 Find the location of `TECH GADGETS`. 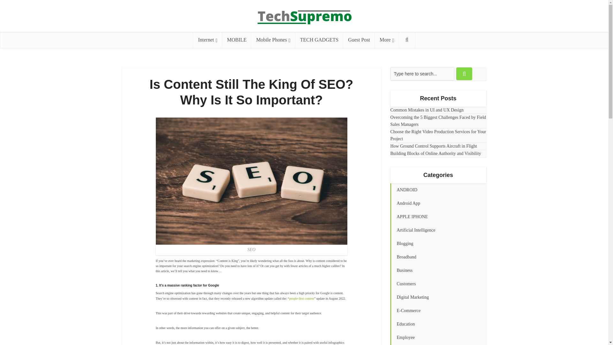

TECH GADGETS is located at coordinates (319, 40).